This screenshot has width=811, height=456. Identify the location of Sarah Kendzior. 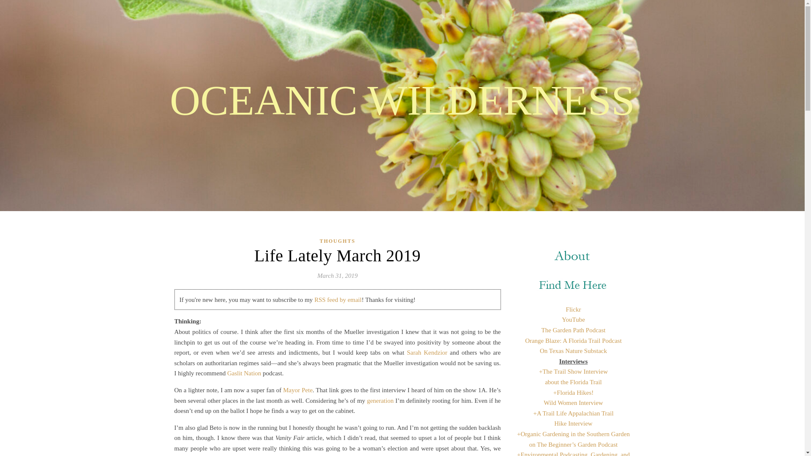
(427, 353).